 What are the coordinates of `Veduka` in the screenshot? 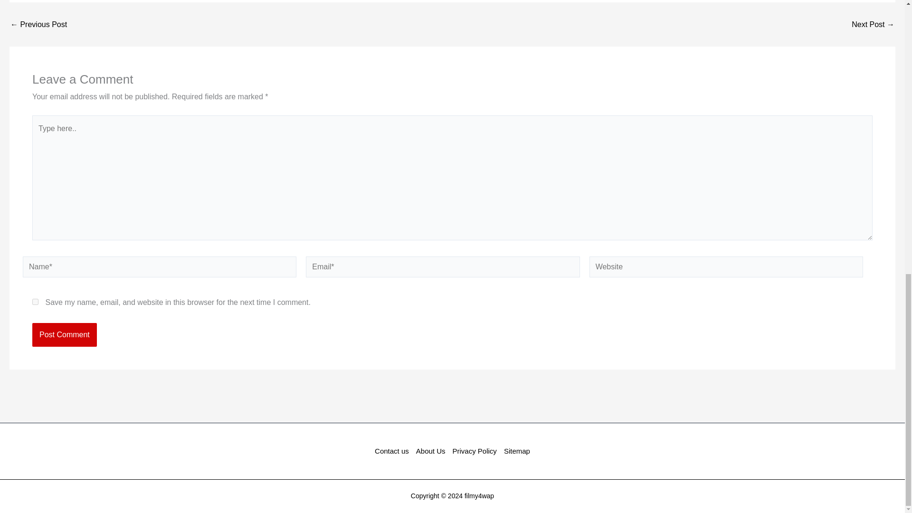 It's located at (873, 25).